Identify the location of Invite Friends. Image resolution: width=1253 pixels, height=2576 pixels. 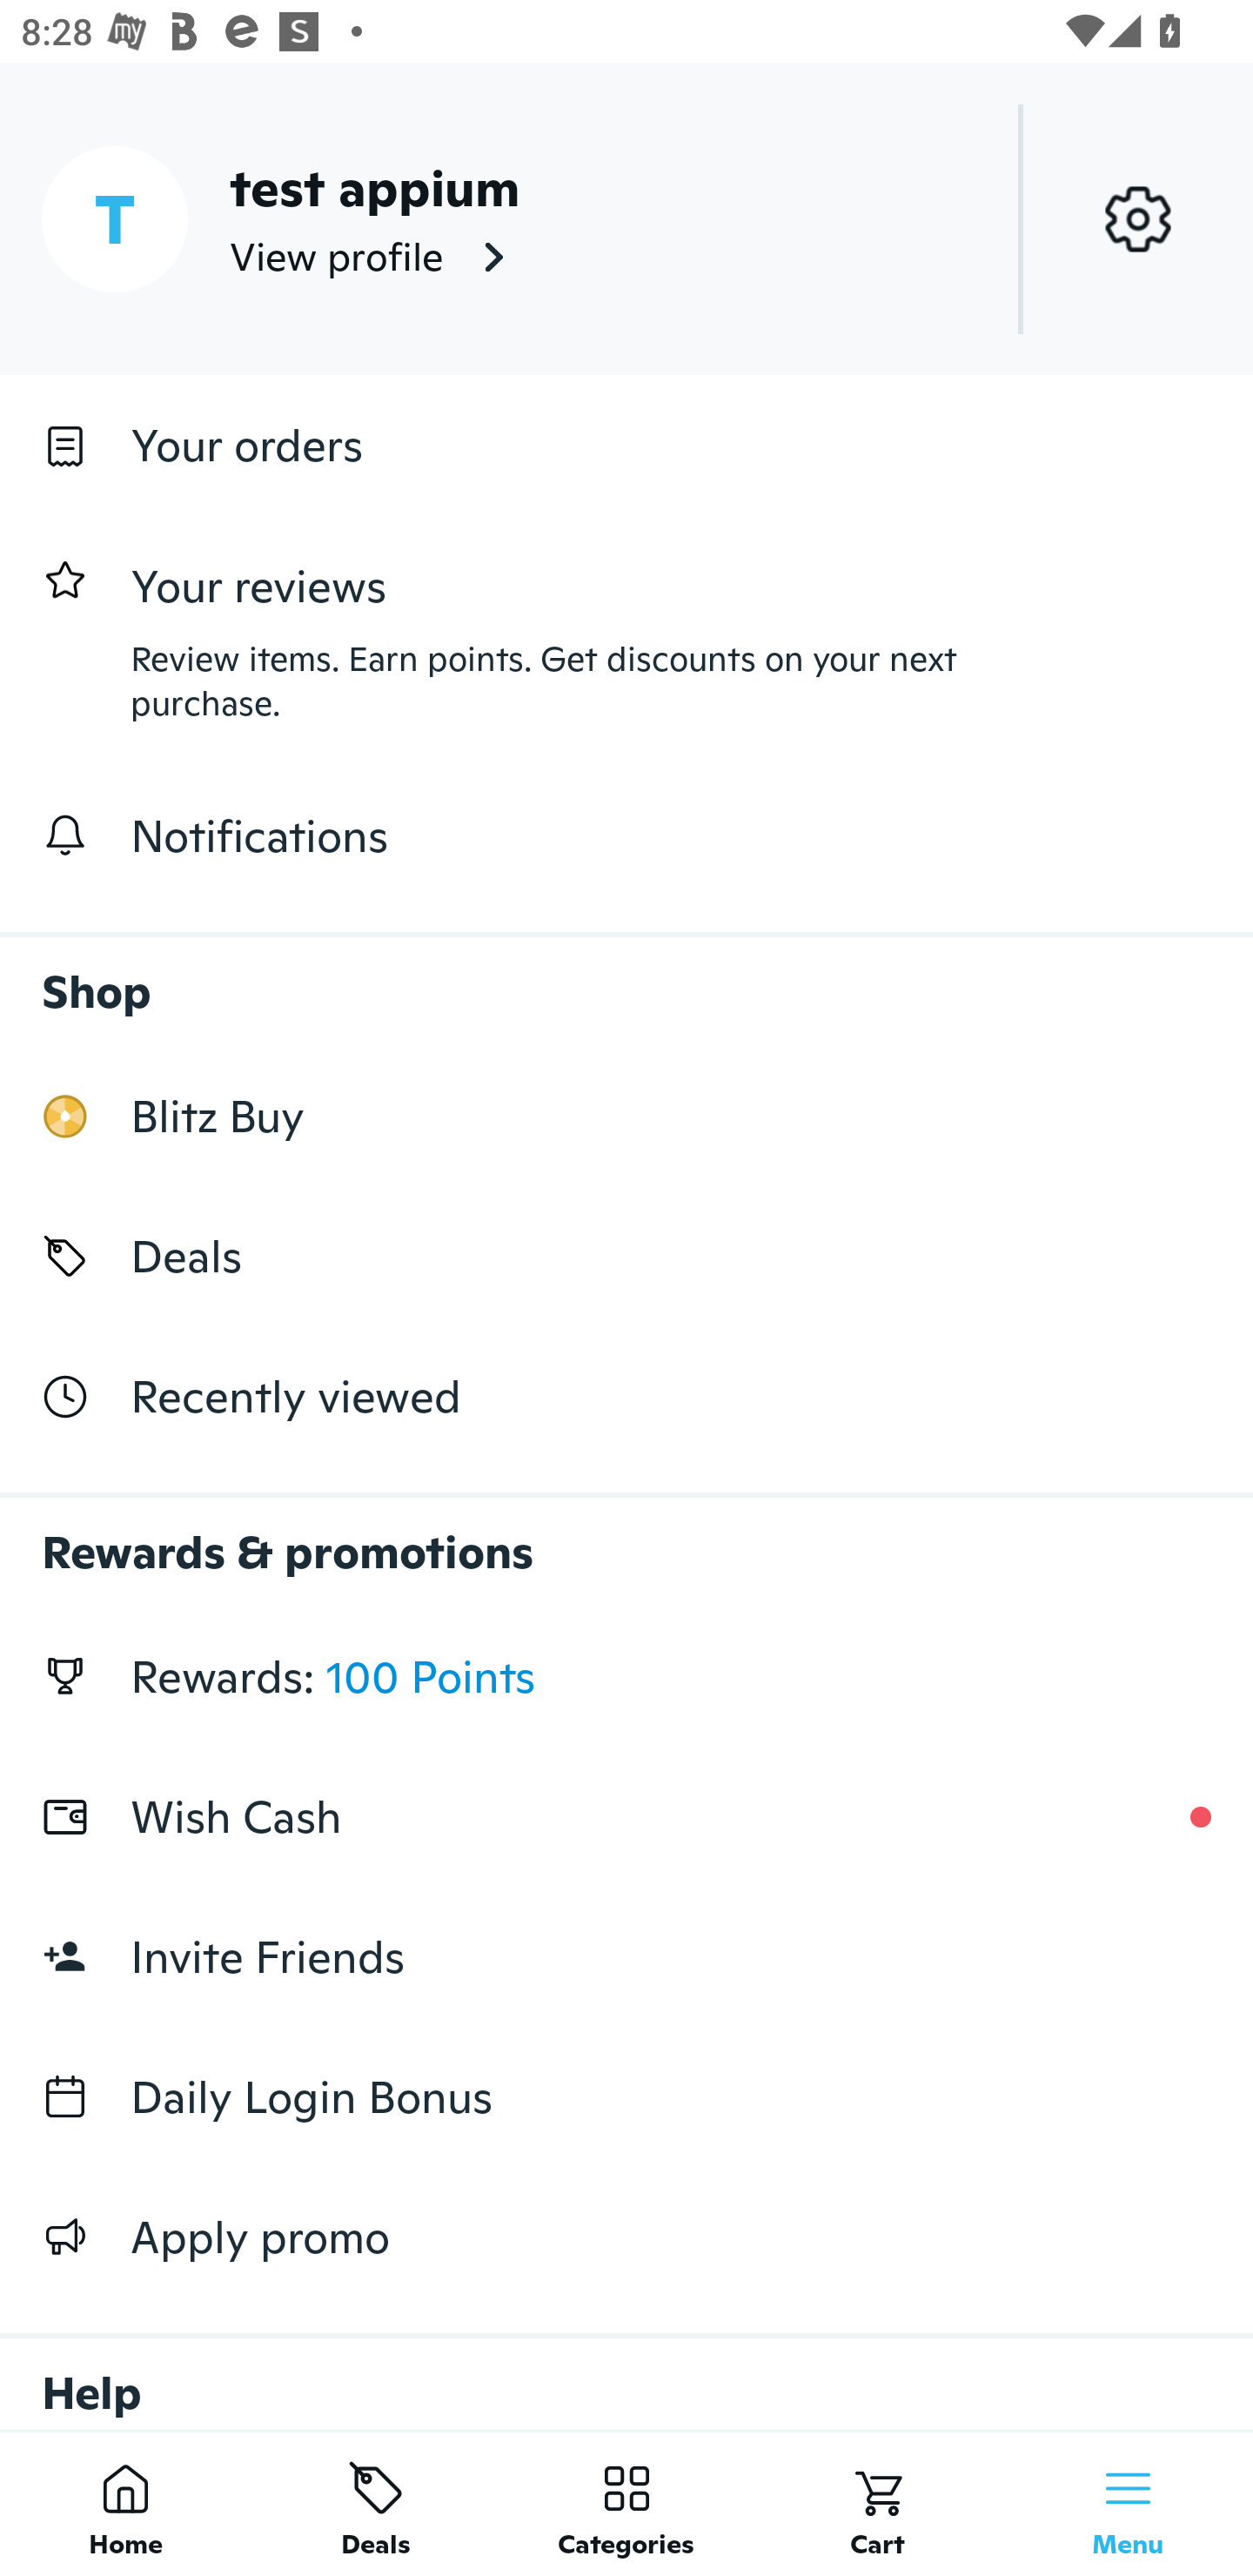
(626, 1956).